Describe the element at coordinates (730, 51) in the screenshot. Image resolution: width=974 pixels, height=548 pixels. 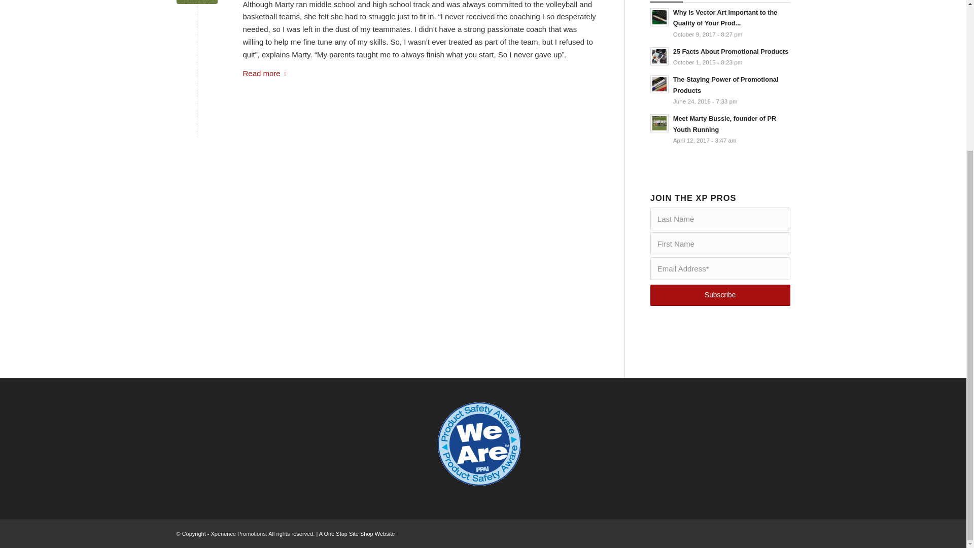
I see `25 Facts About Promotional Products` at that location.